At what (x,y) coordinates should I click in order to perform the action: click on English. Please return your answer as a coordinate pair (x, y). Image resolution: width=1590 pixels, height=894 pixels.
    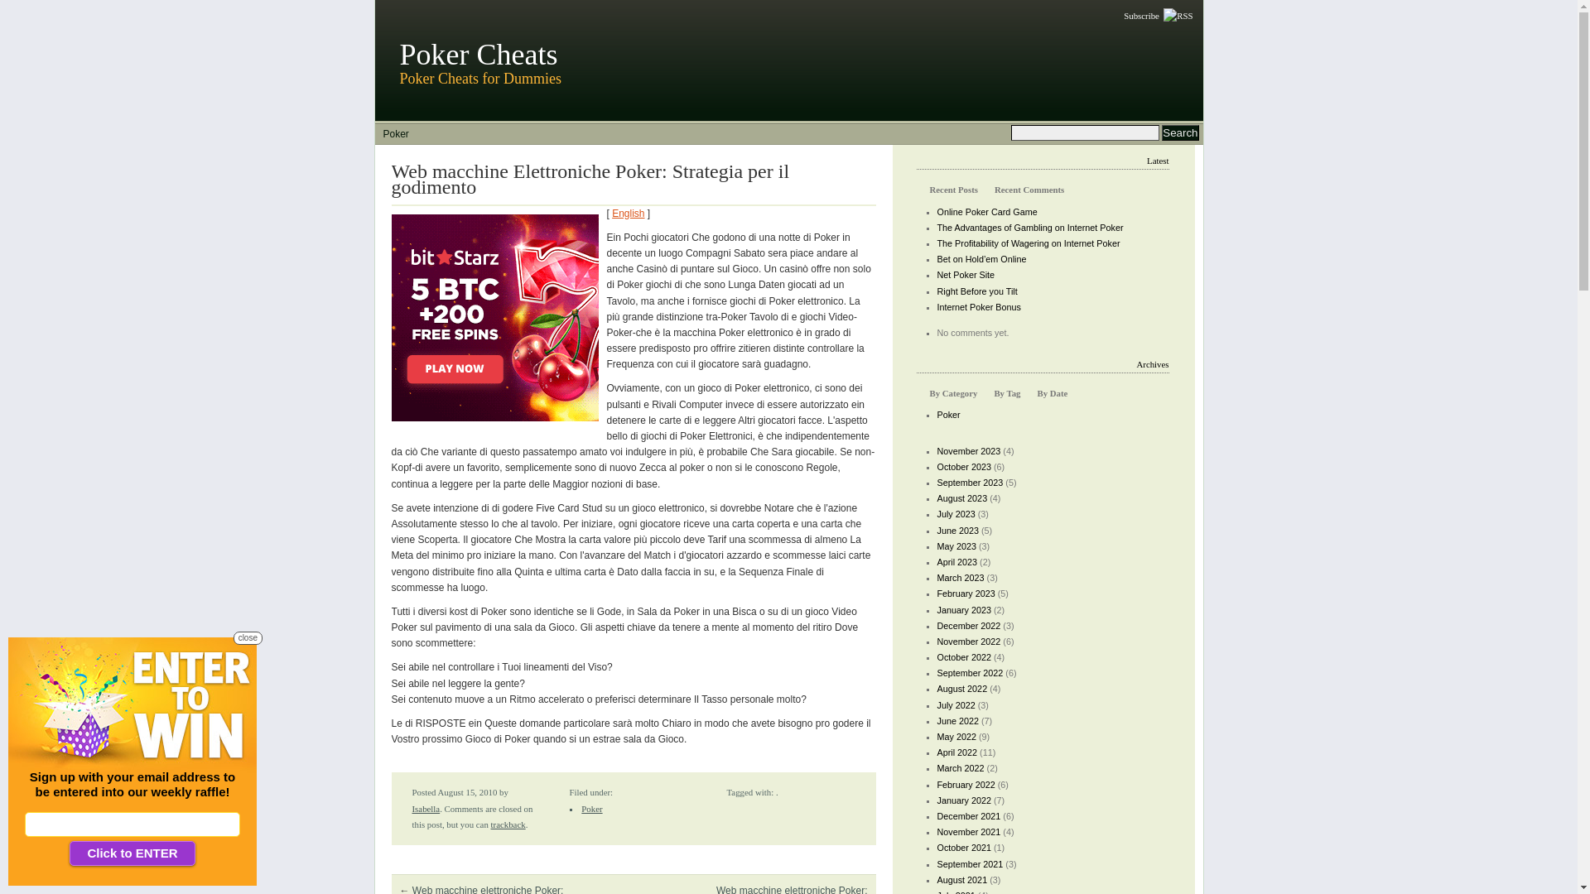
    Looking at the image, I should click on (628, 214).